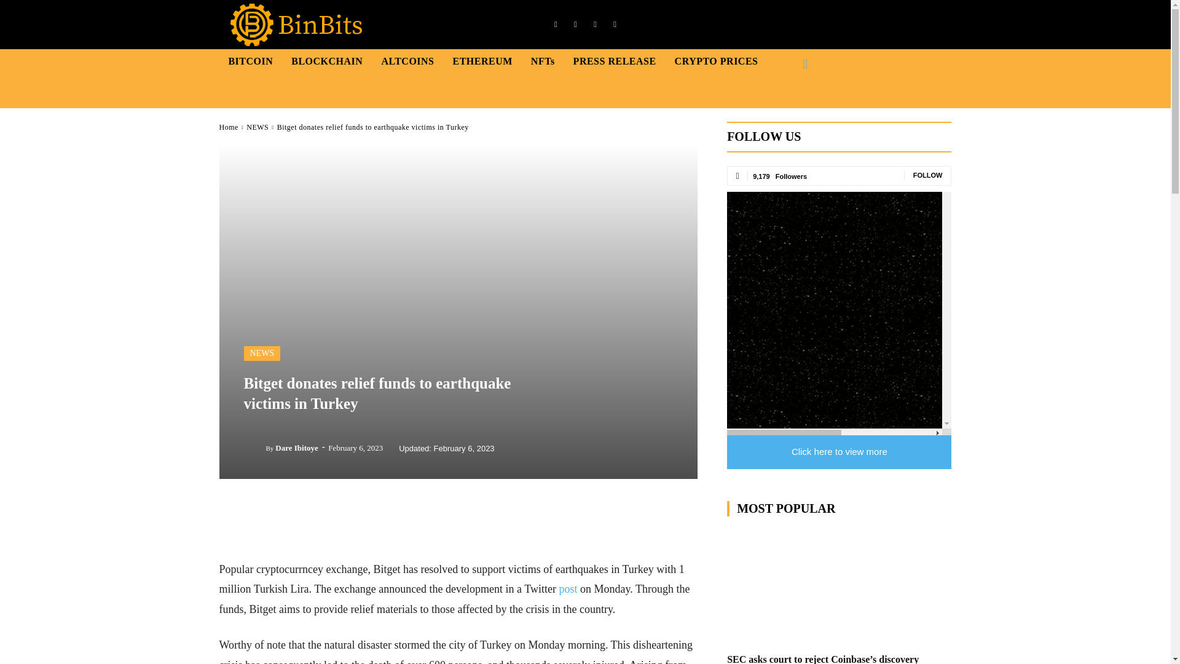  Describe the element at coordinates (258, 127) in the screenshot. I see `View all posts in NEWS` at that location.